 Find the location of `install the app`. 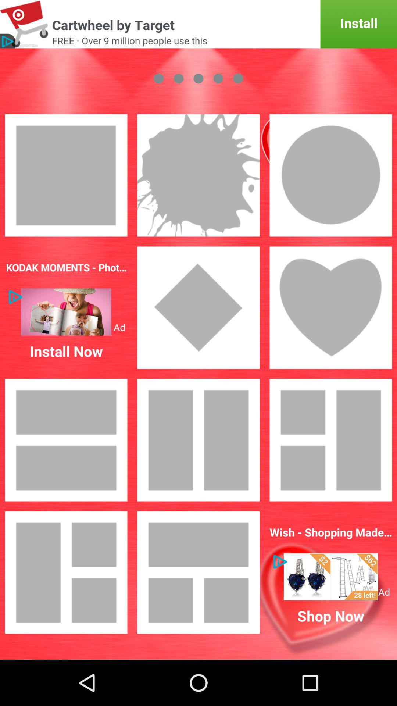

install the app is located at coordinates (198, 24).